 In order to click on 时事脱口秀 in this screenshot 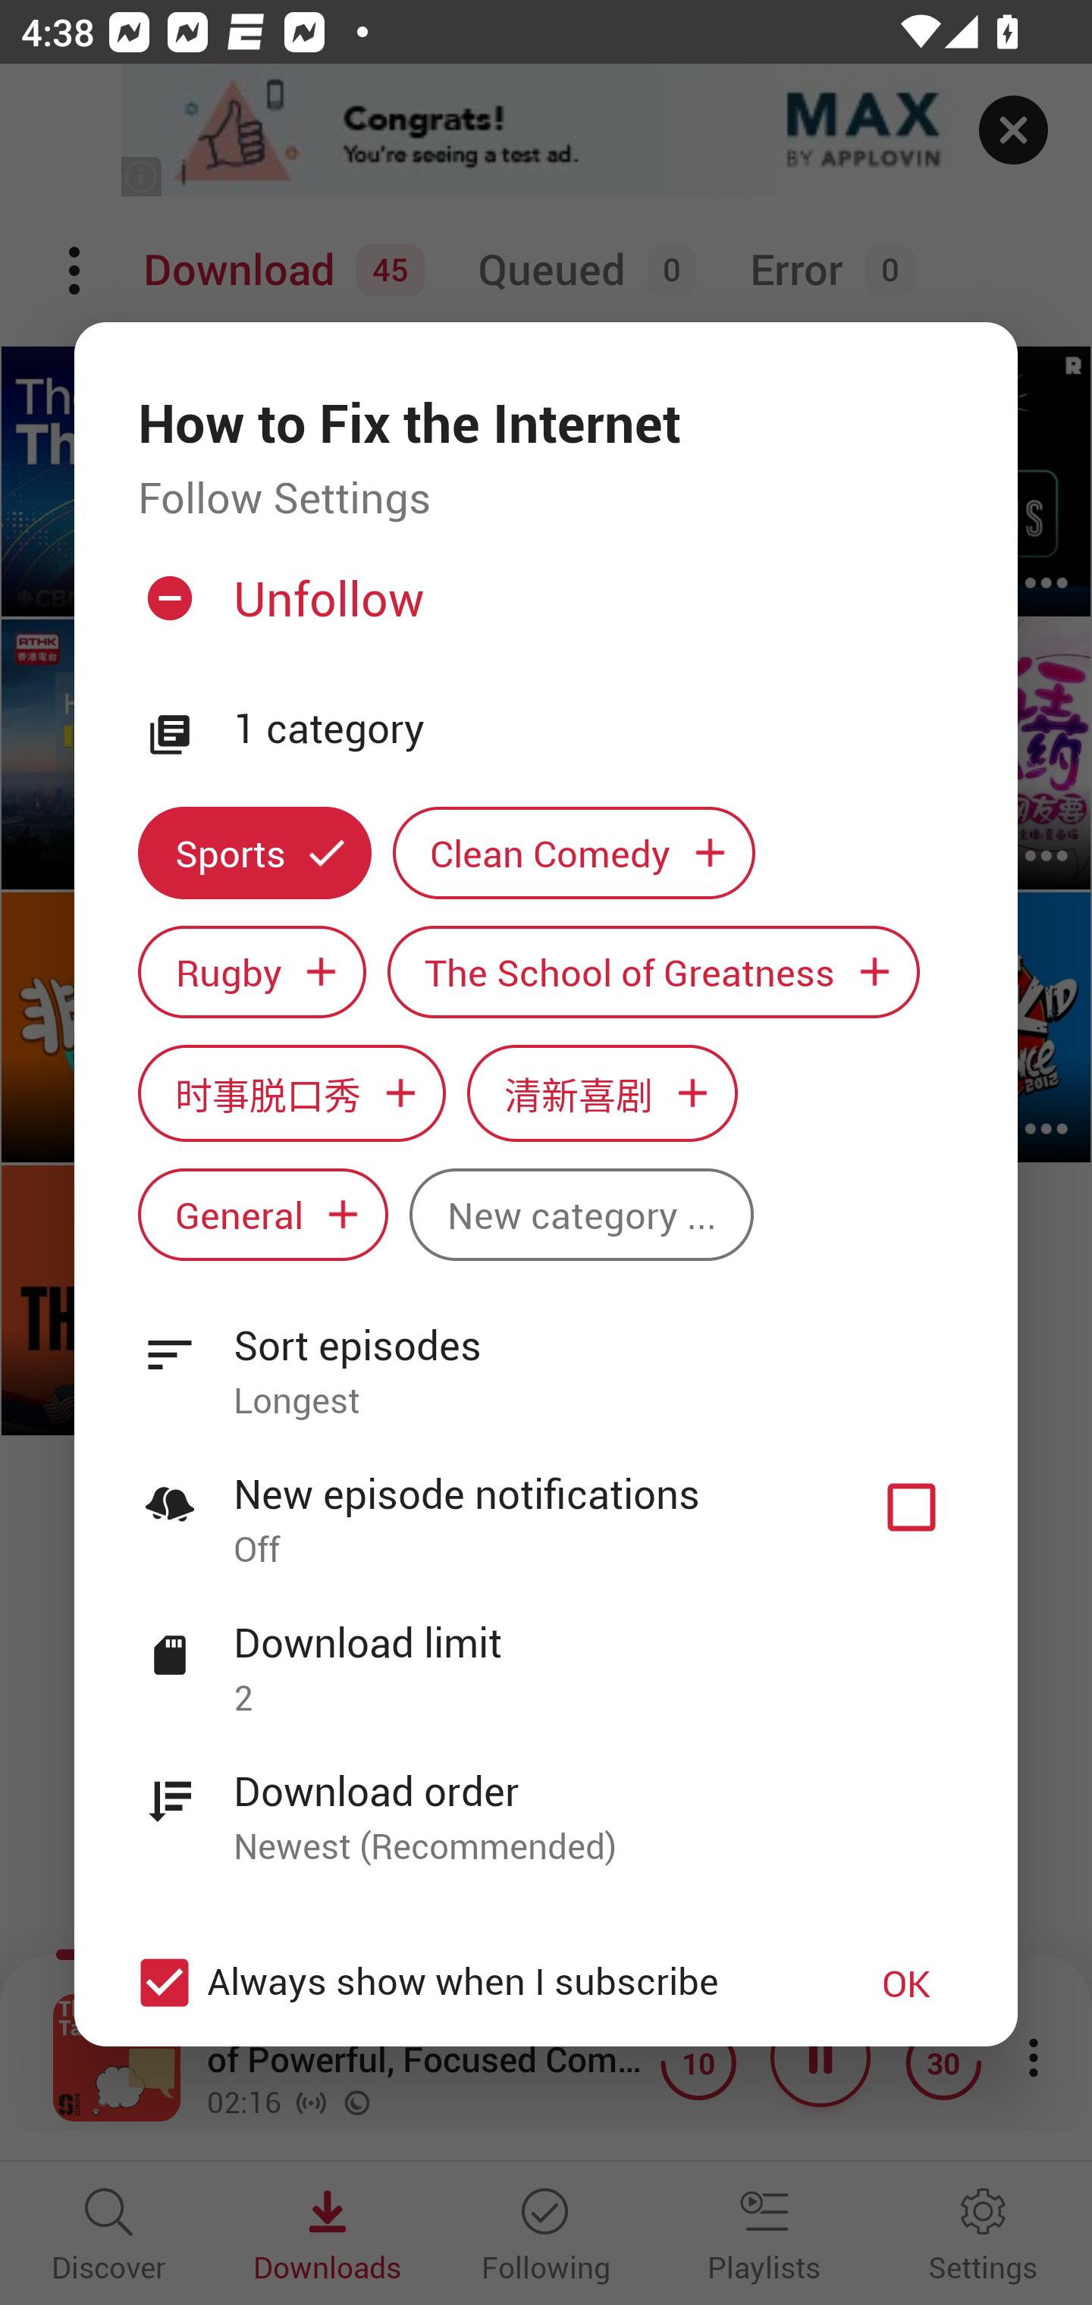, I will do `click(291, 1092)`.